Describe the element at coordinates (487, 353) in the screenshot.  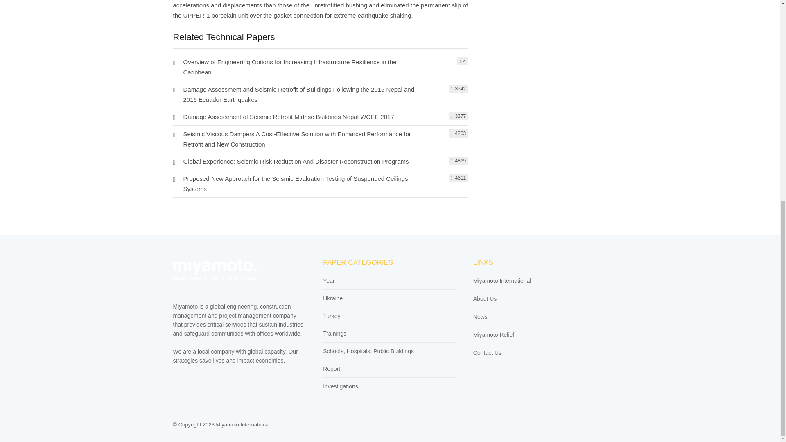
I see `Contact Us` at that location.